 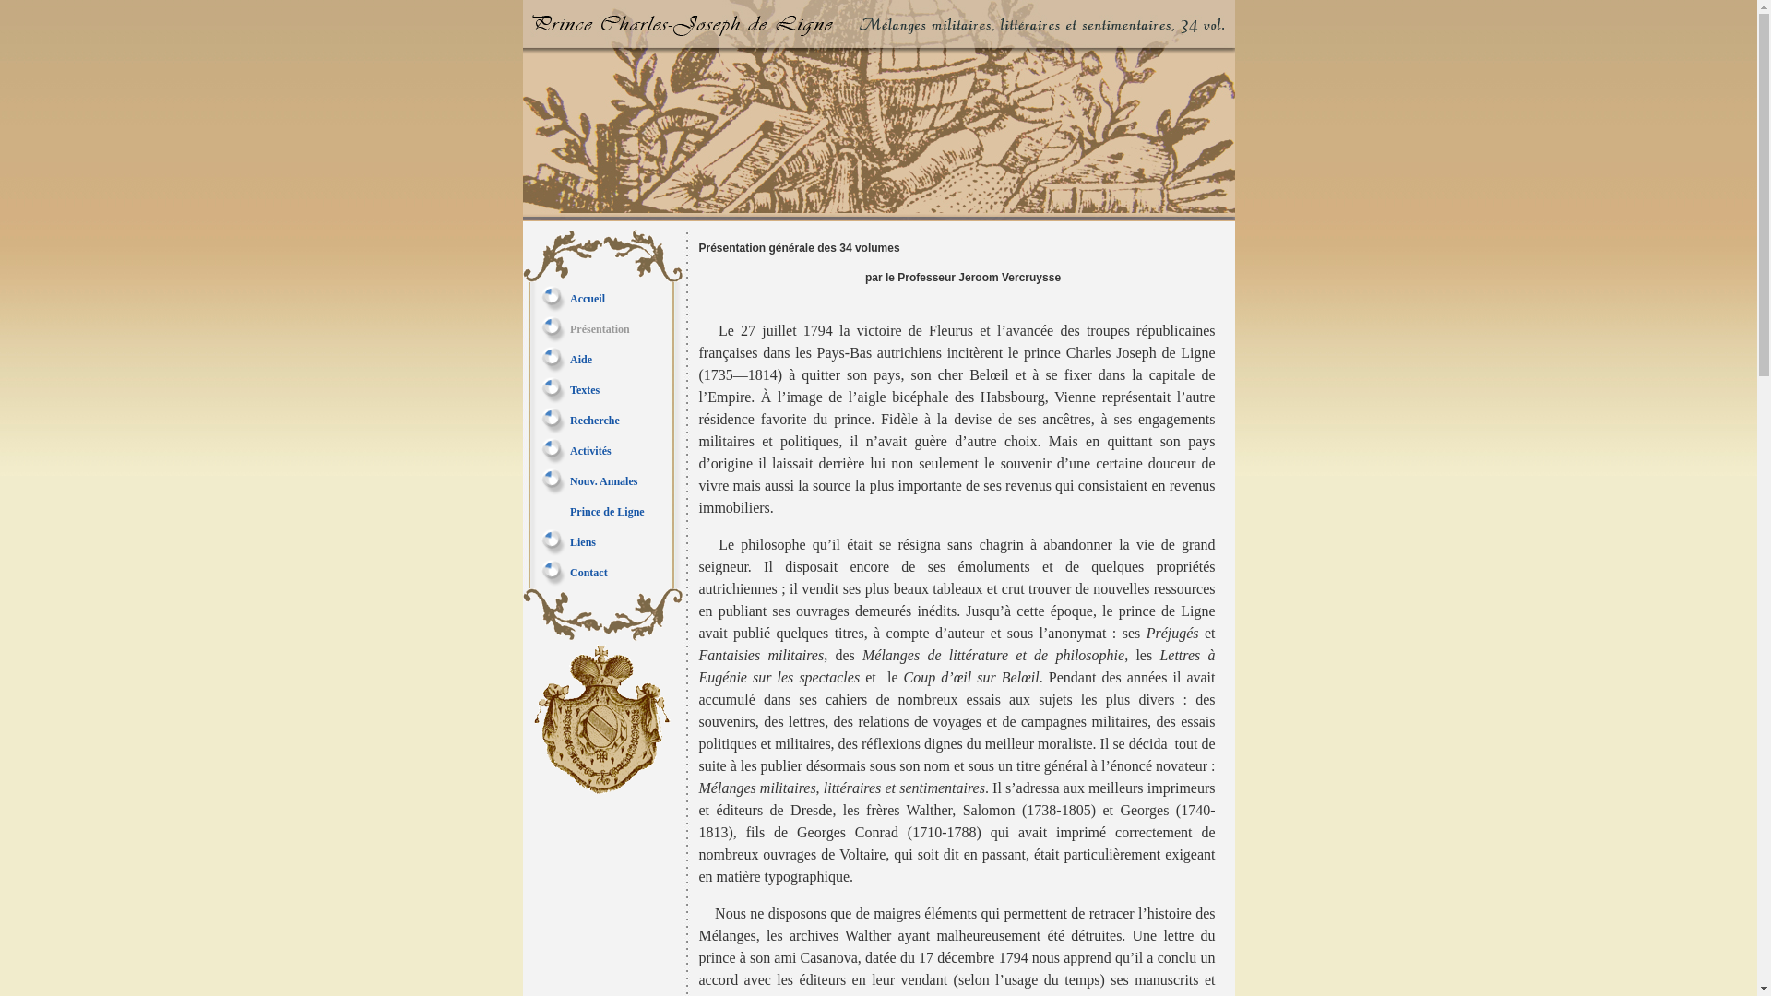 What do you see at coordinates (583, 541) in the screenshot?
I see `Liens` at bounding box center [583, 541].